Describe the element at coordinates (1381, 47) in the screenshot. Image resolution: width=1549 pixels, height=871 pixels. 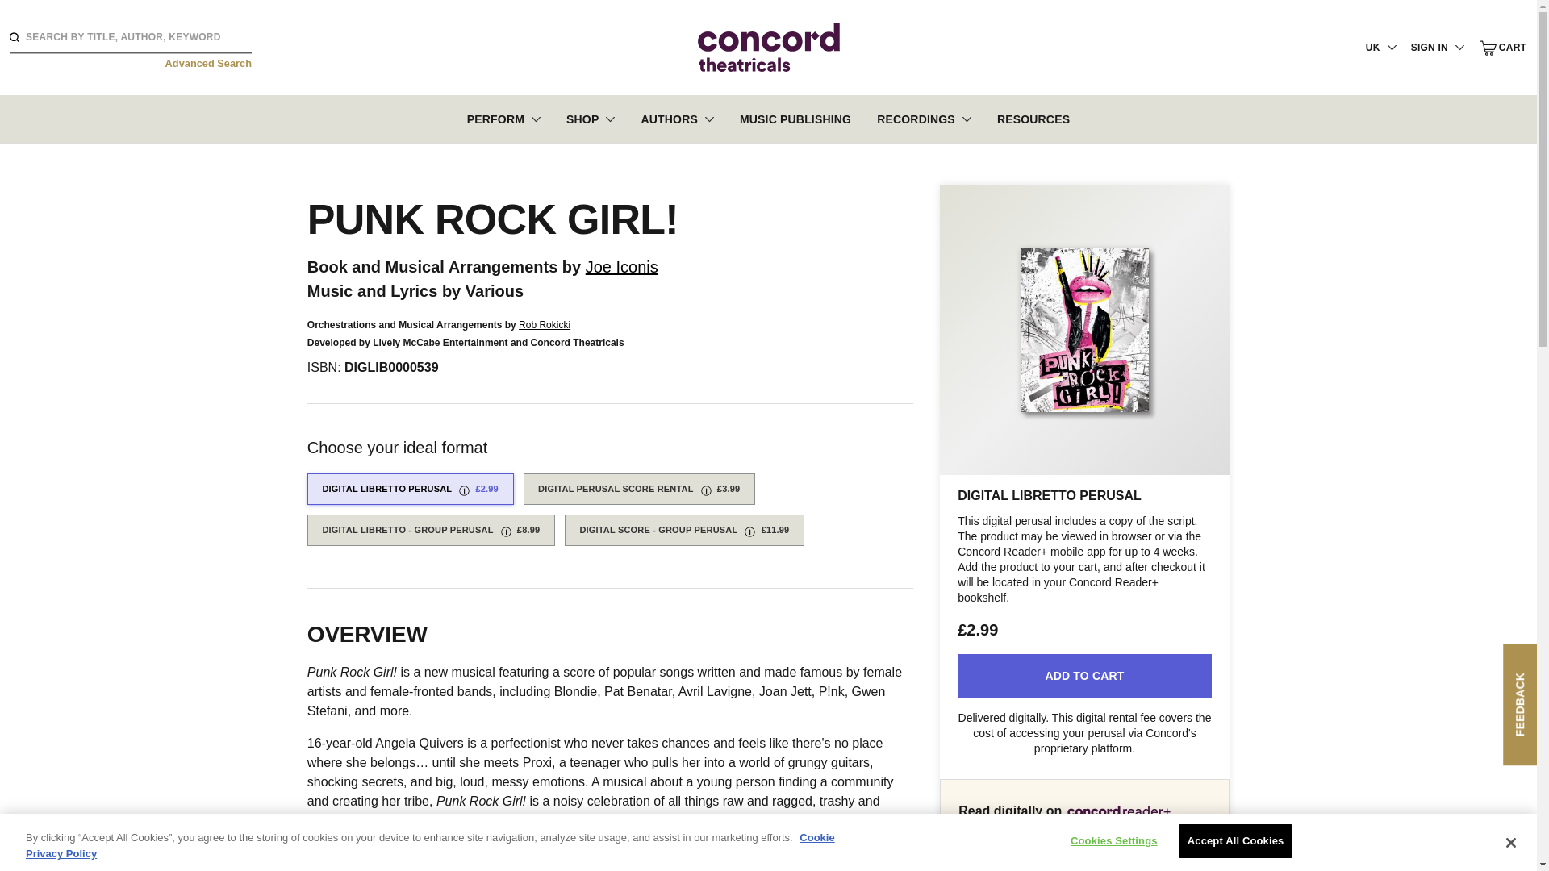
I see `UK` at that location.